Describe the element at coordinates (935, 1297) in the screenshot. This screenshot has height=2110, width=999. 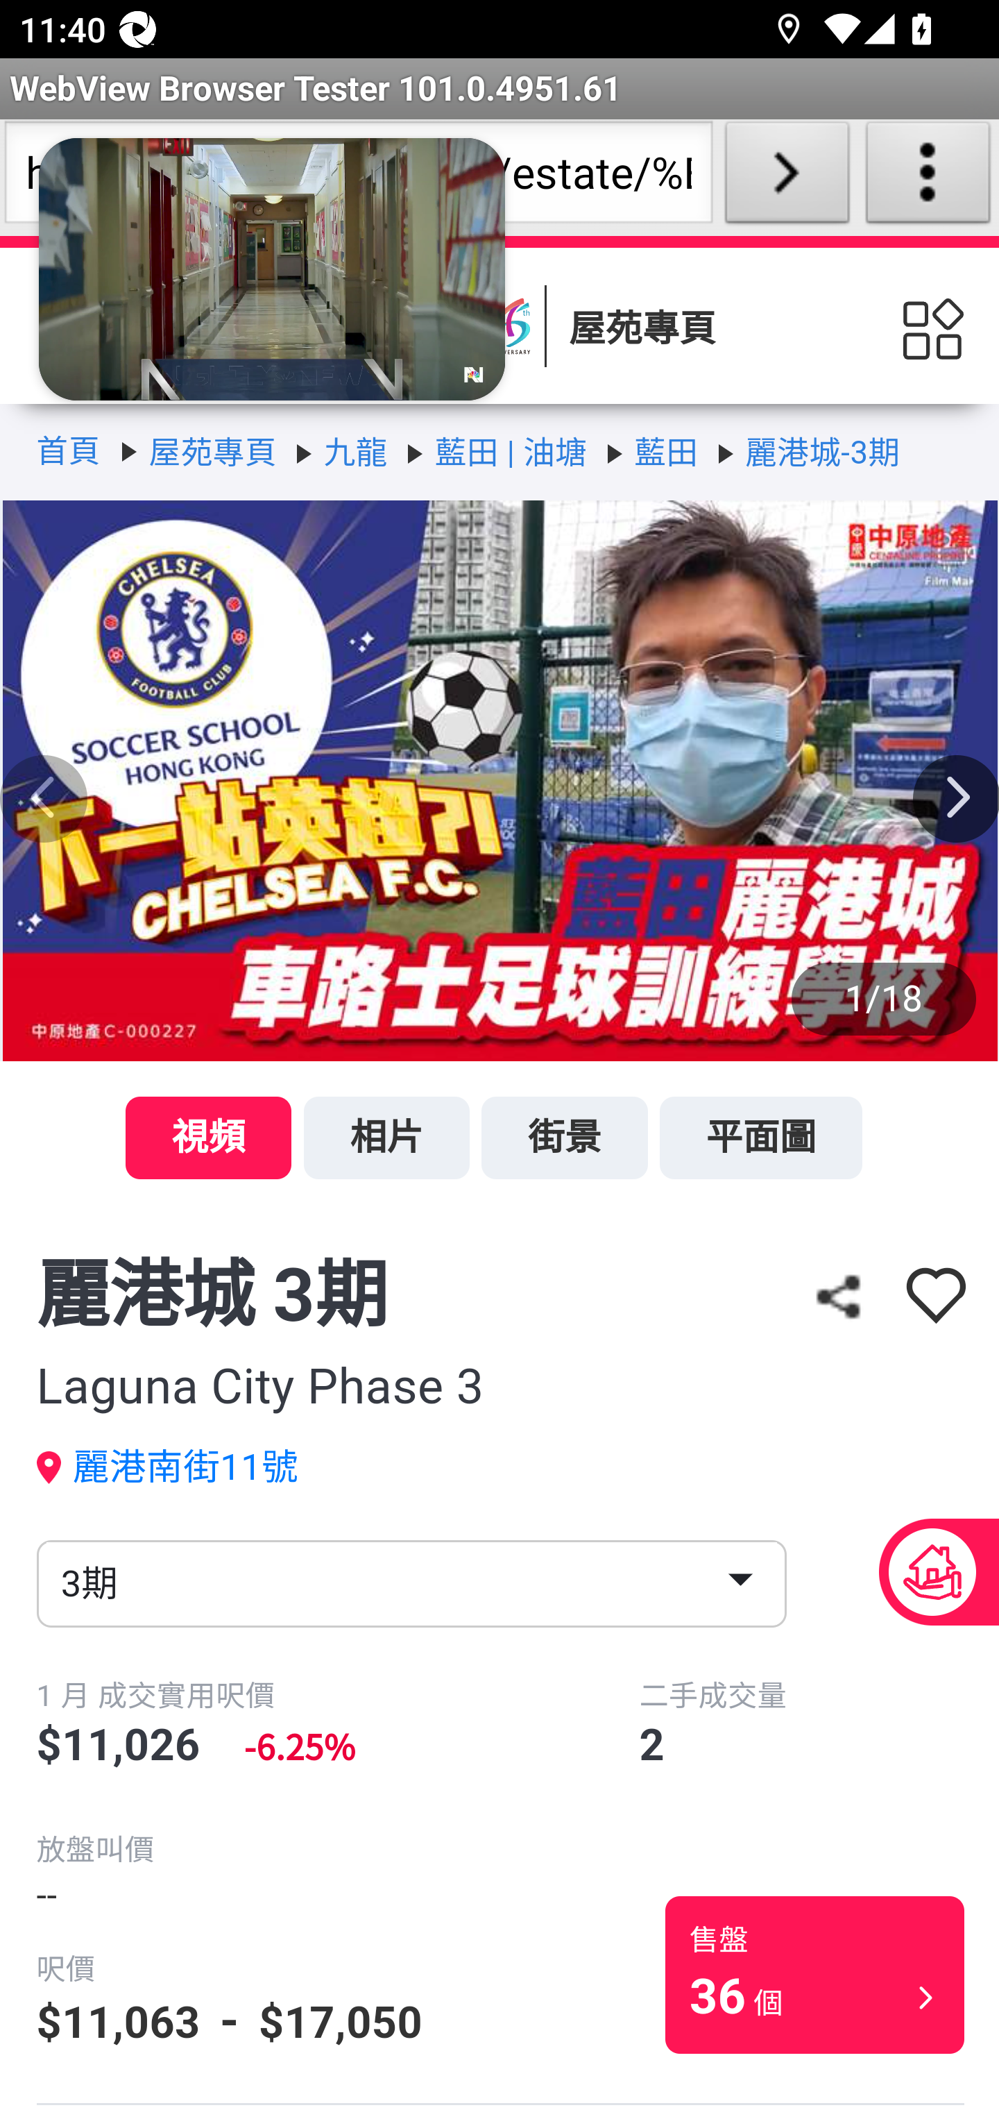
I see `` at that location.